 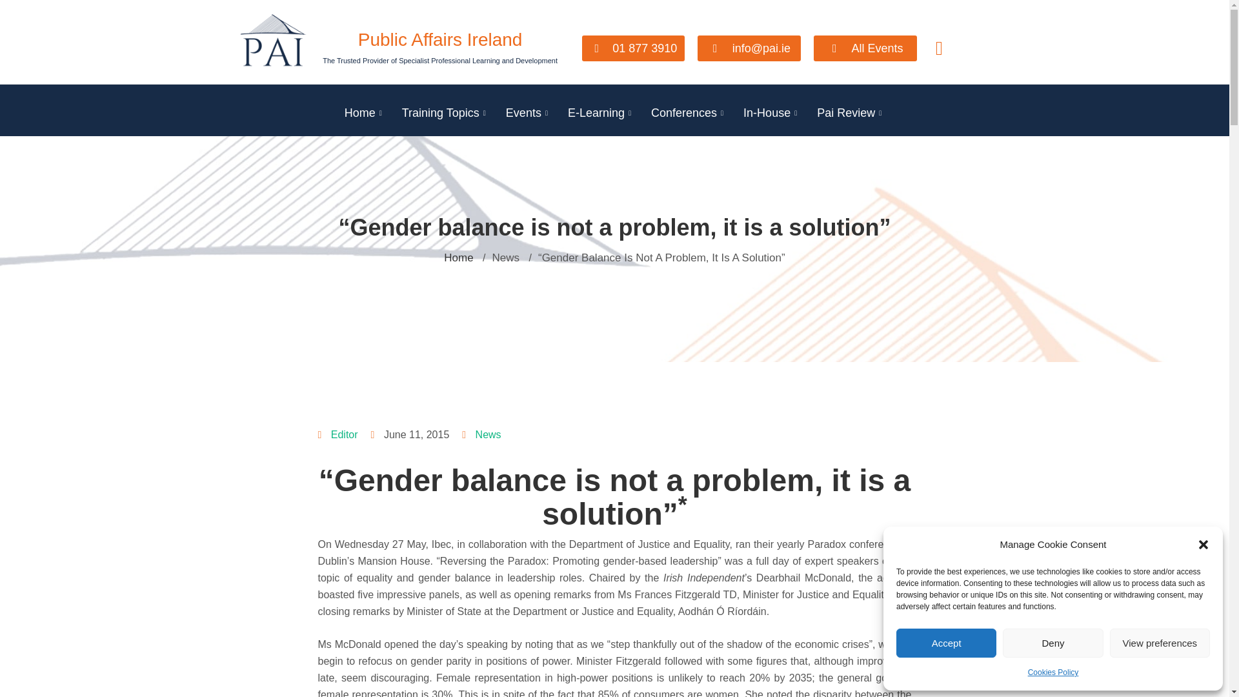 I want to click on Cookies Policy, so click(x=1053, y=672).